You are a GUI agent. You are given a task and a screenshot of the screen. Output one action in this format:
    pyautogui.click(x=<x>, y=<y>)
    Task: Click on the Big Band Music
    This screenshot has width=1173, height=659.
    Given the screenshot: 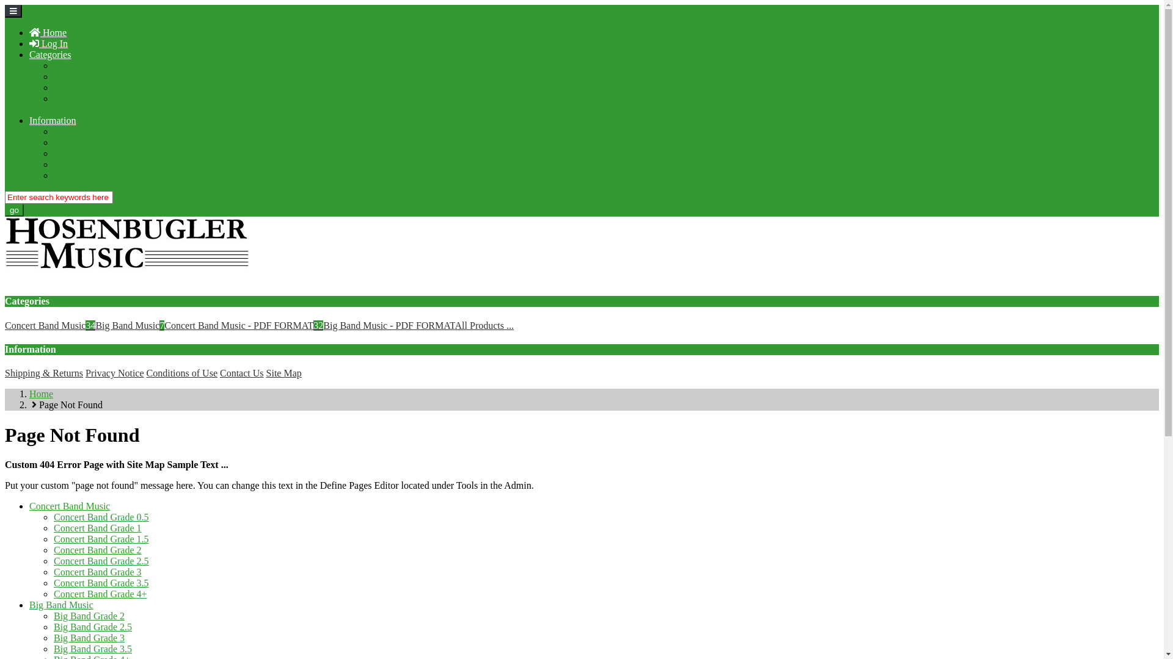 What is the action you would take?
    pyautogui.click(x=86, y=77)
    